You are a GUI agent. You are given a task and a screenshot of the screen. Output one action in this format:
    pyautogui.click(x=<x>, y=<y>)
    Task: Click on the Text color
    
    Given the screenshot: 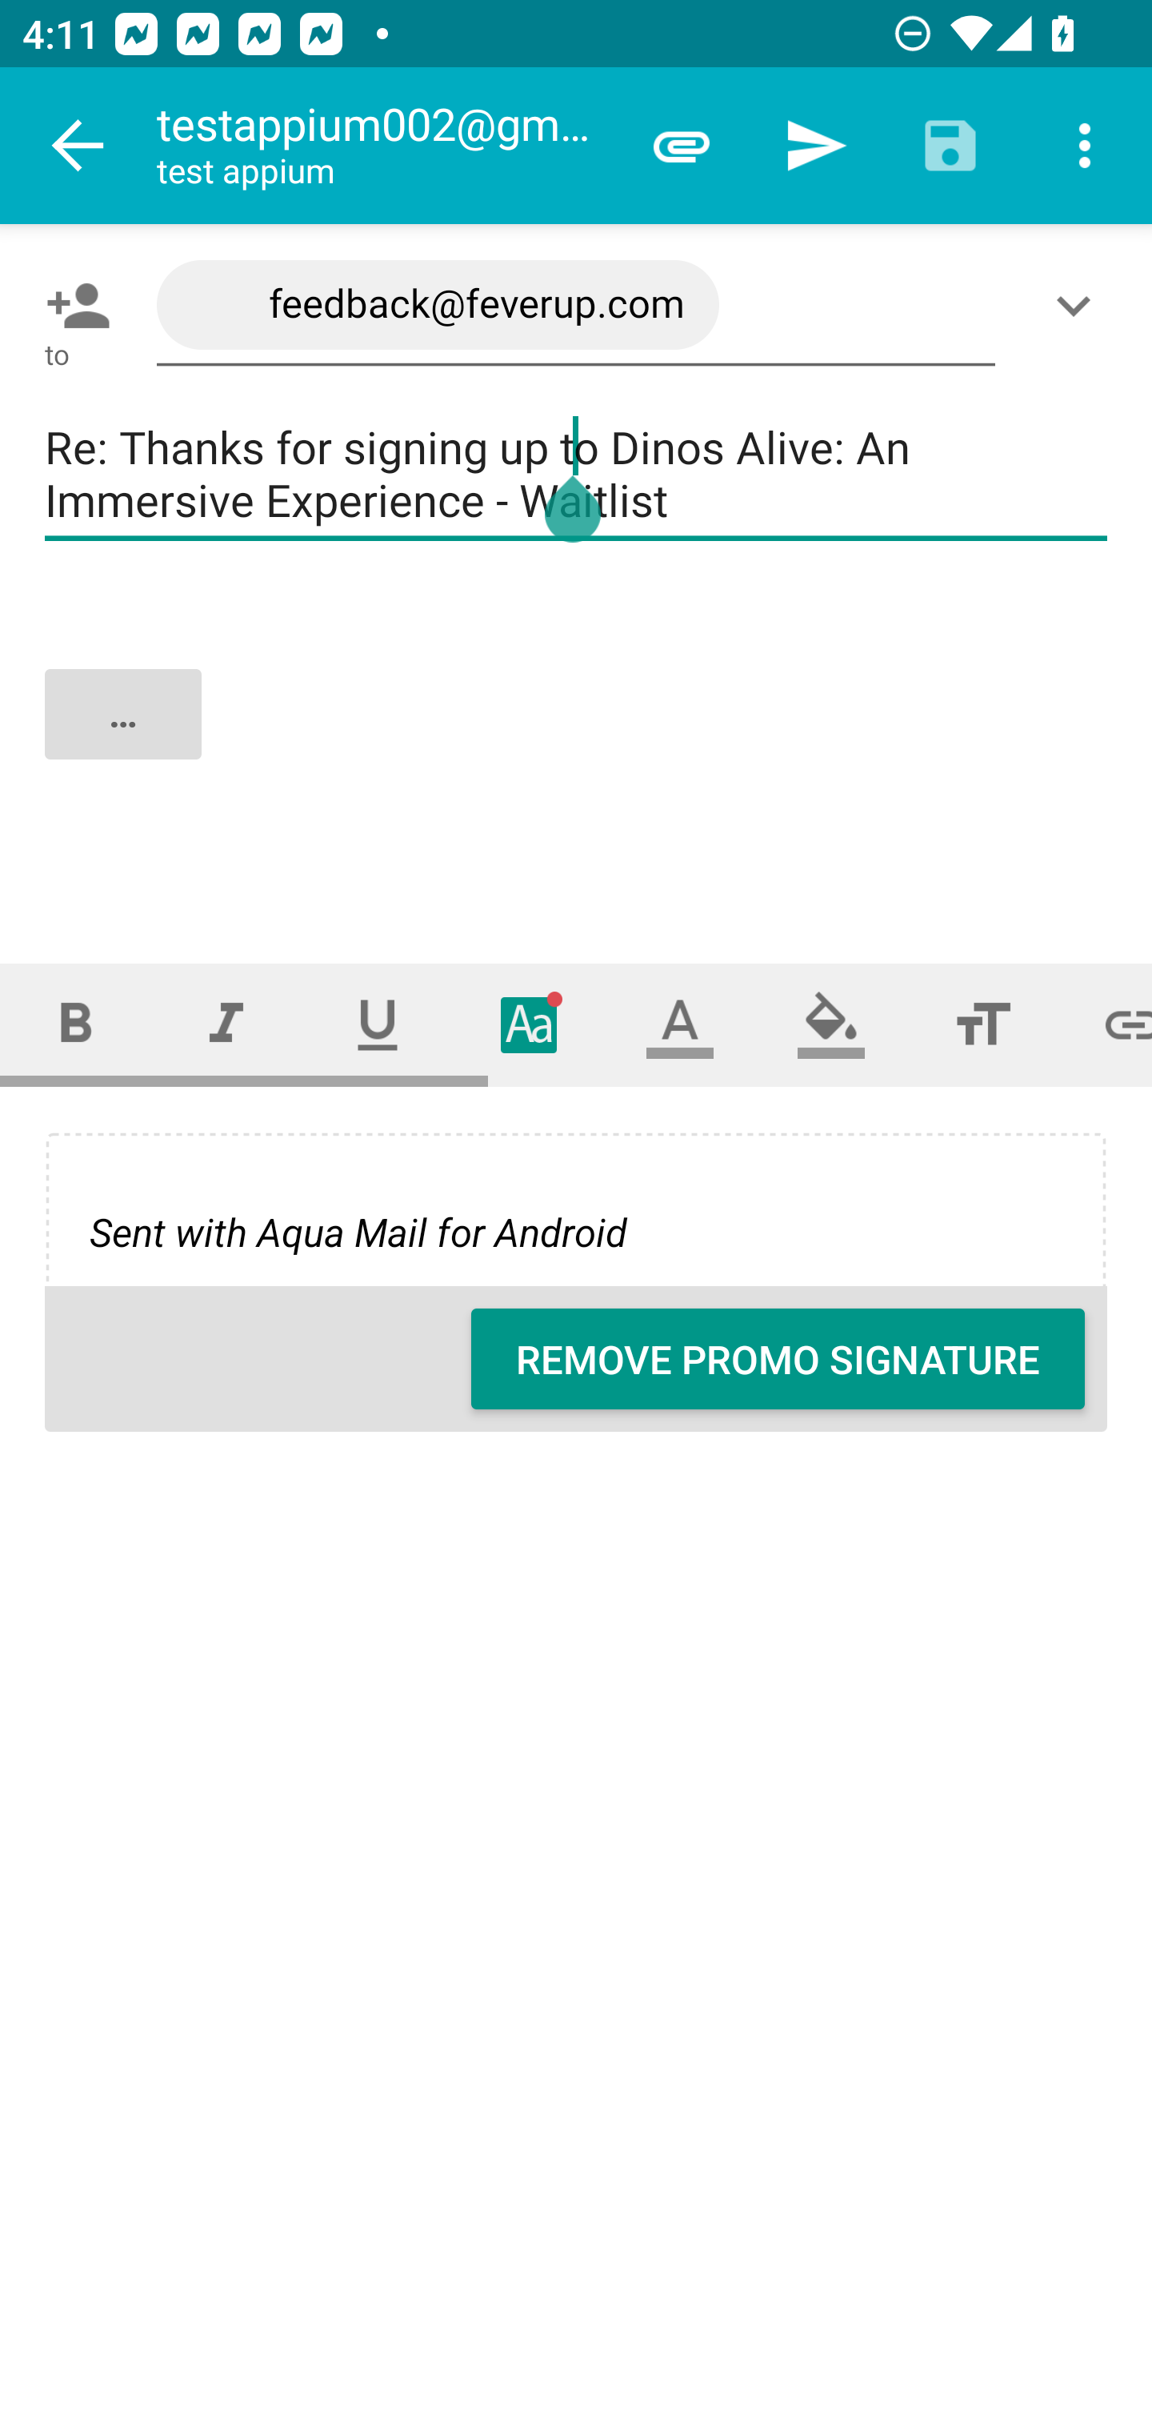 What is the action you would take?
    pyautogui.click(x=680, y=1024)
    